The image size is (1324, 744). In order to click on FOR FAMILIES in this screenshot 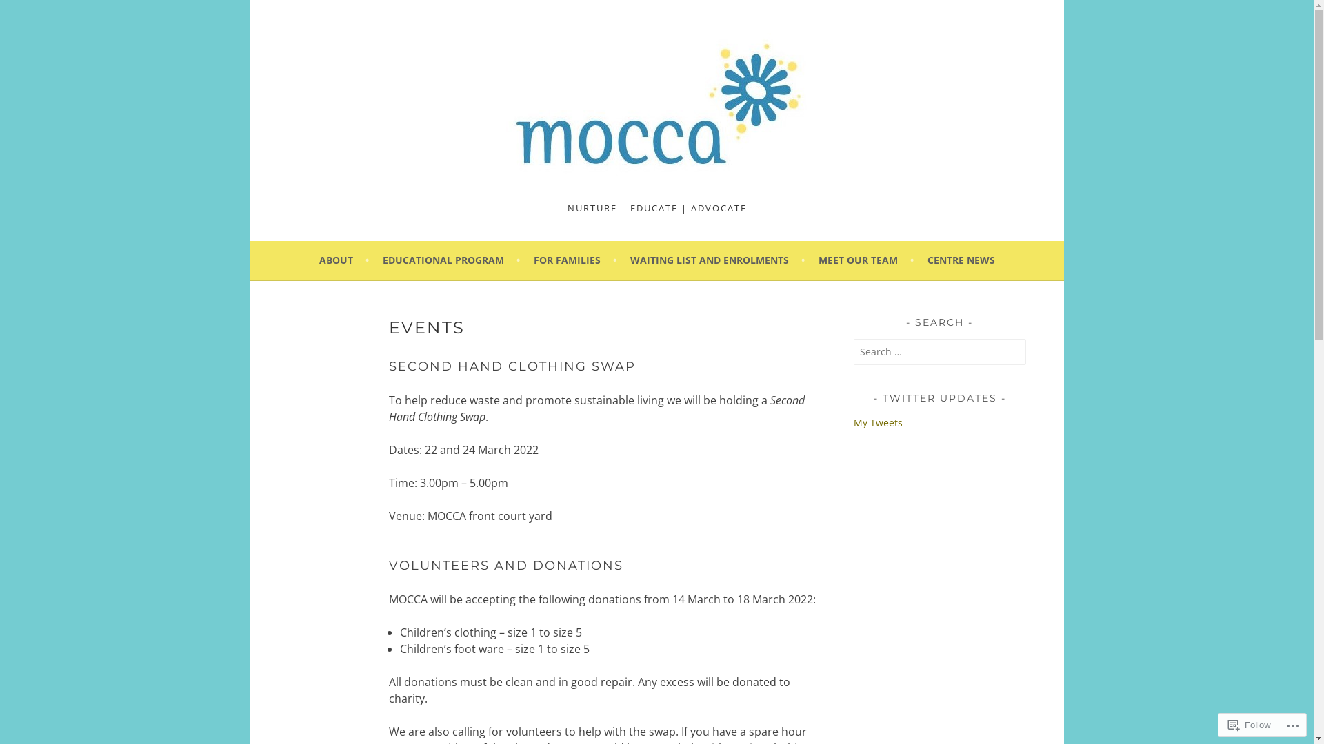, I will do `click(575, 260)`.